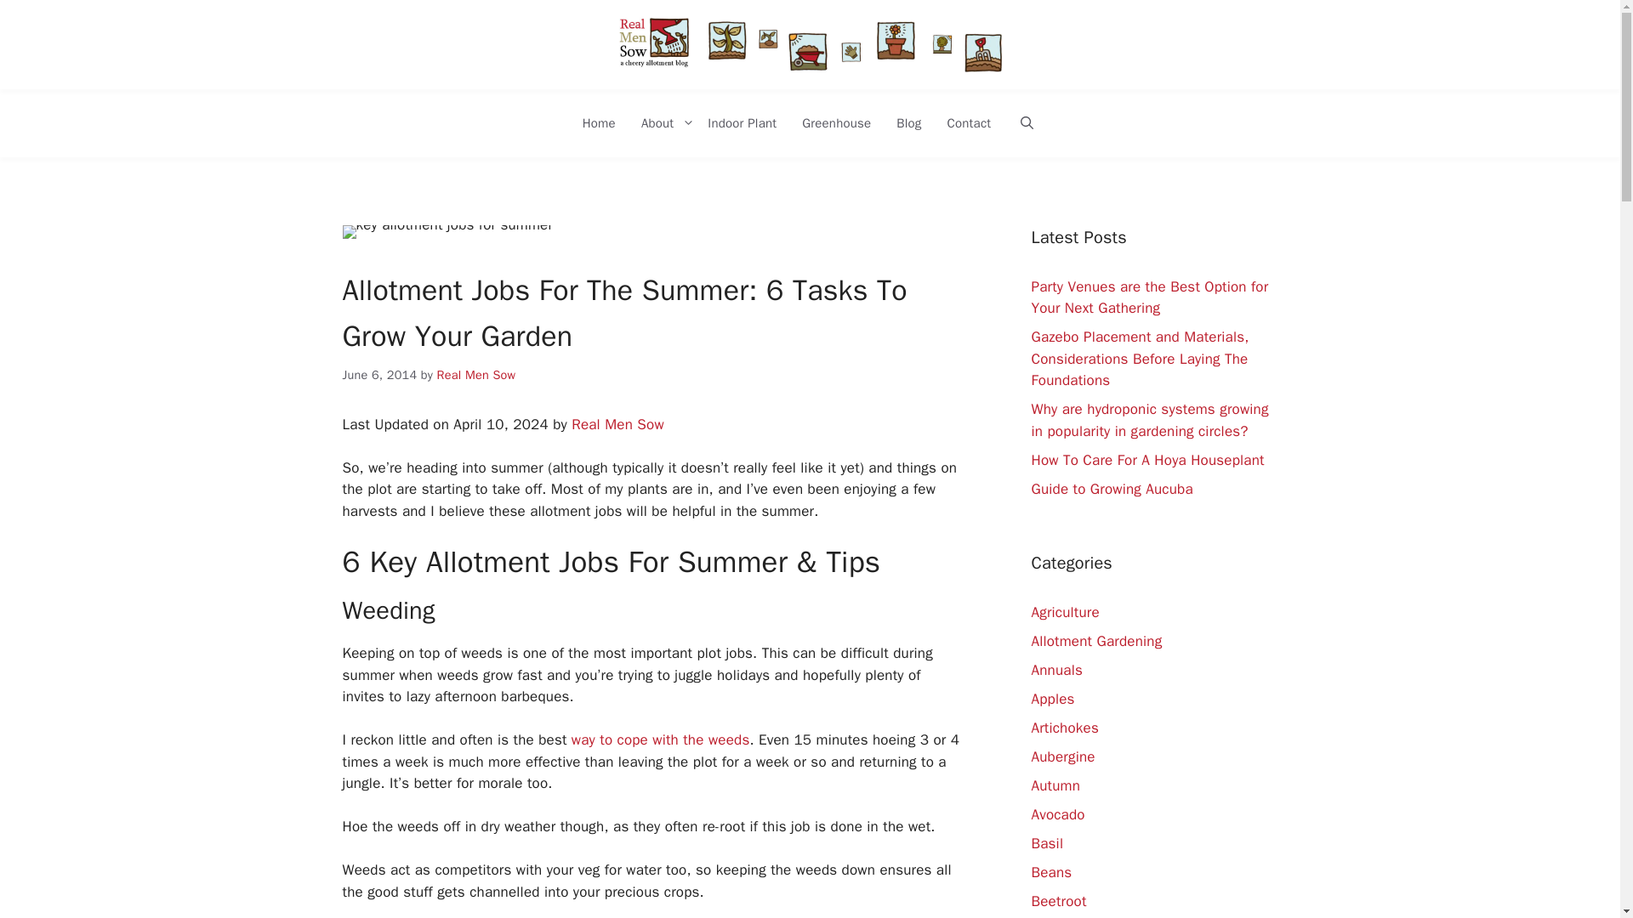 The width and height of the screenshot is (1633, 918). What do you see at coordinates (662, 122) in the screenshot?
I see `About` at bounding box center [662, 122].